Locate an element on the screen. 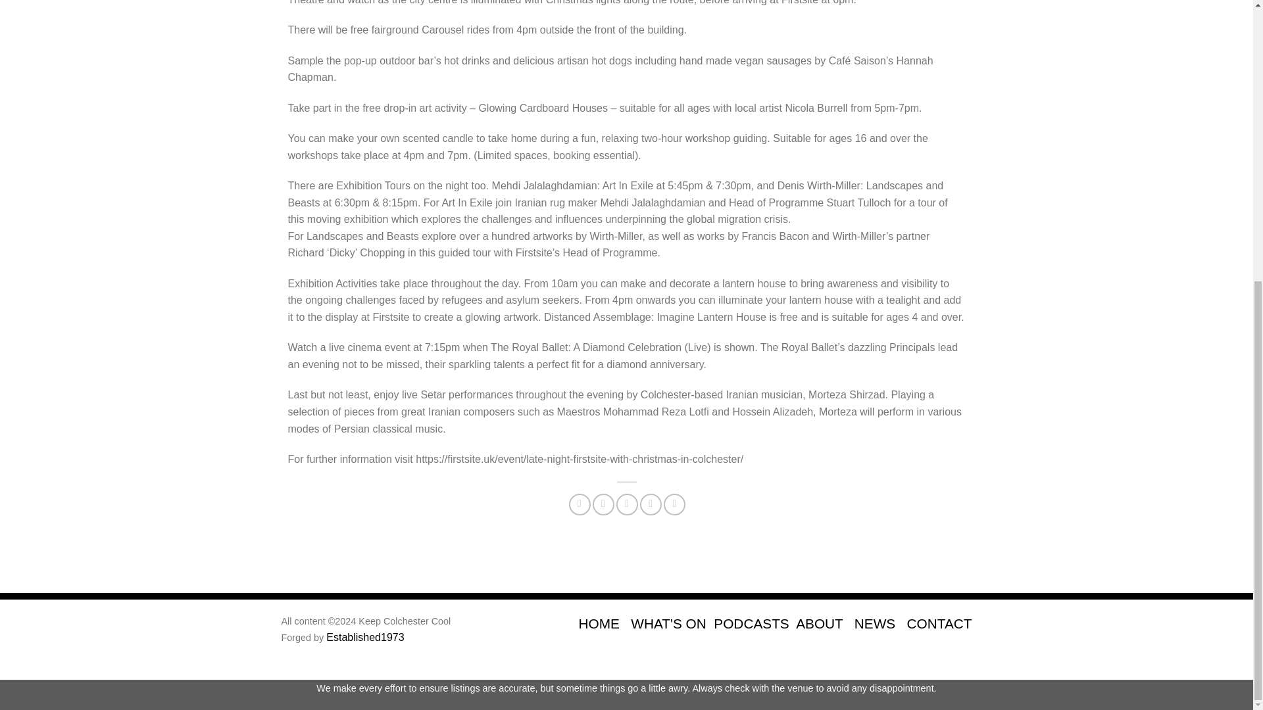 The height and width of the screenshot is (710, 1263). Share on Facebook is located at coordinates (580, 504).